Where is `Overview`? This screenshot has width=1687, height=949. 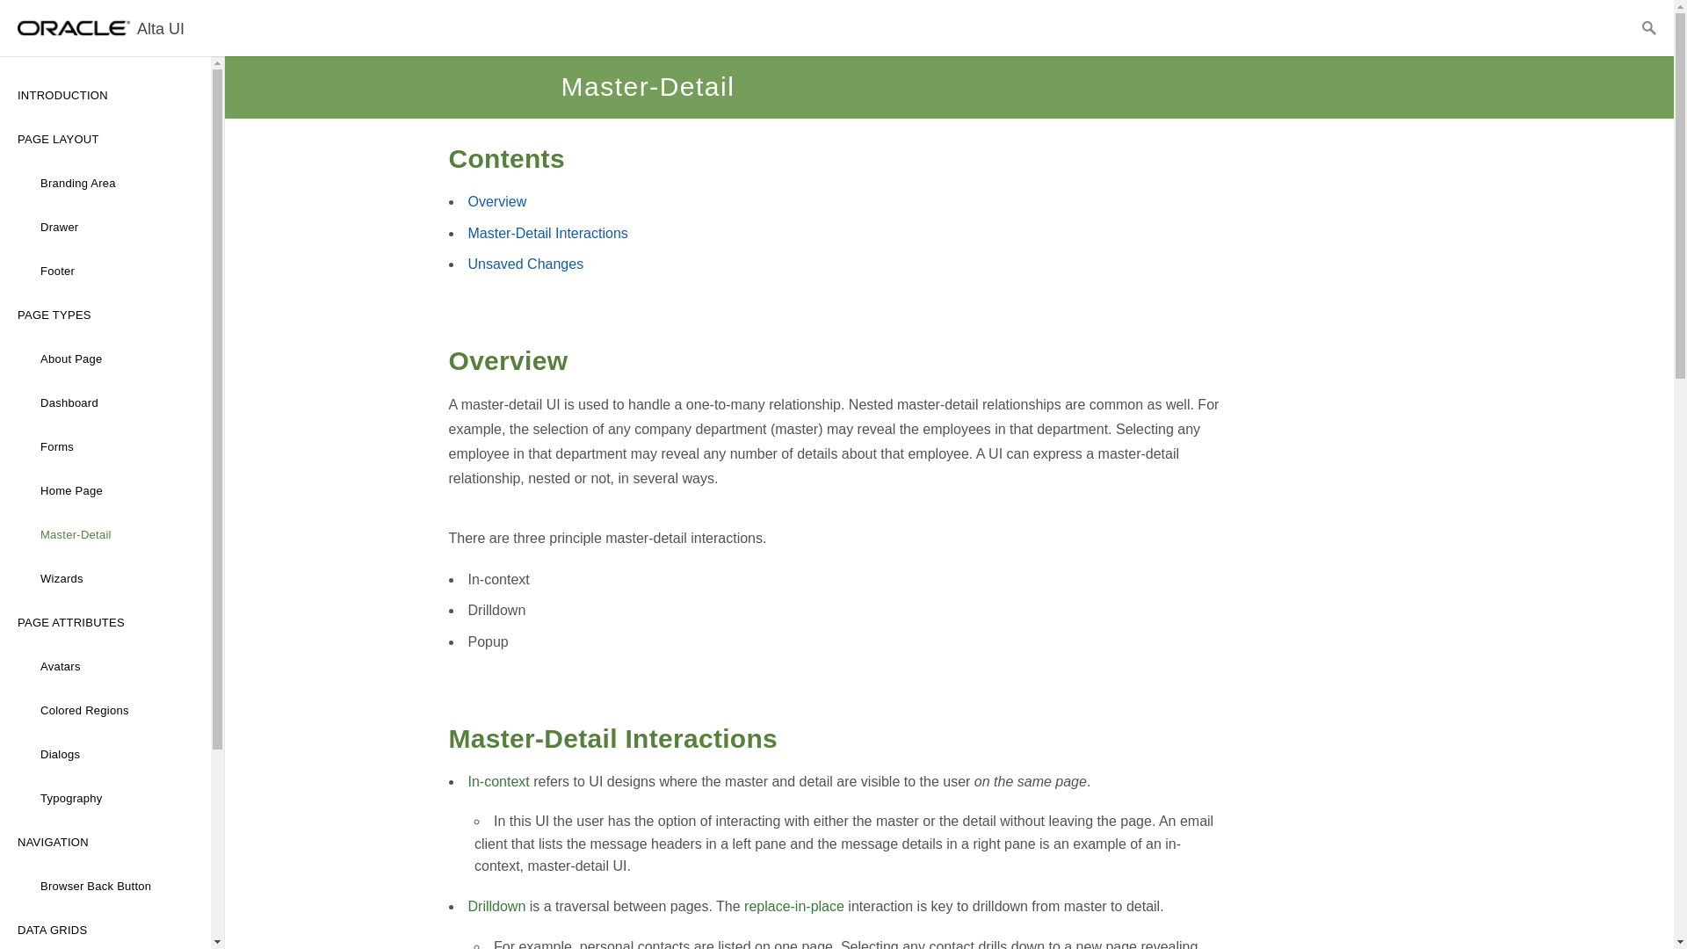 Overview is located at coordinates (496, 201).